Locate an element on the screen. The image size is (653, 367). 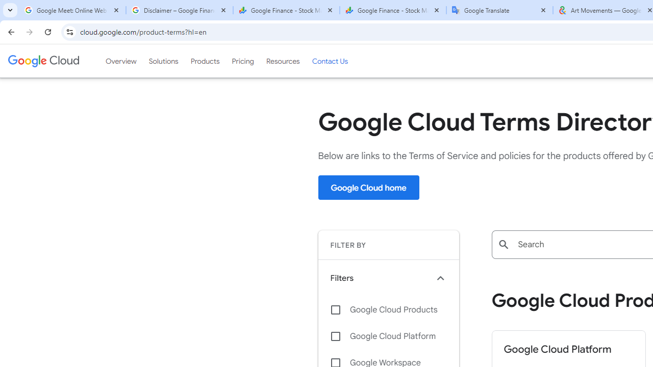
Pricing is located at coordinates (243, 61).